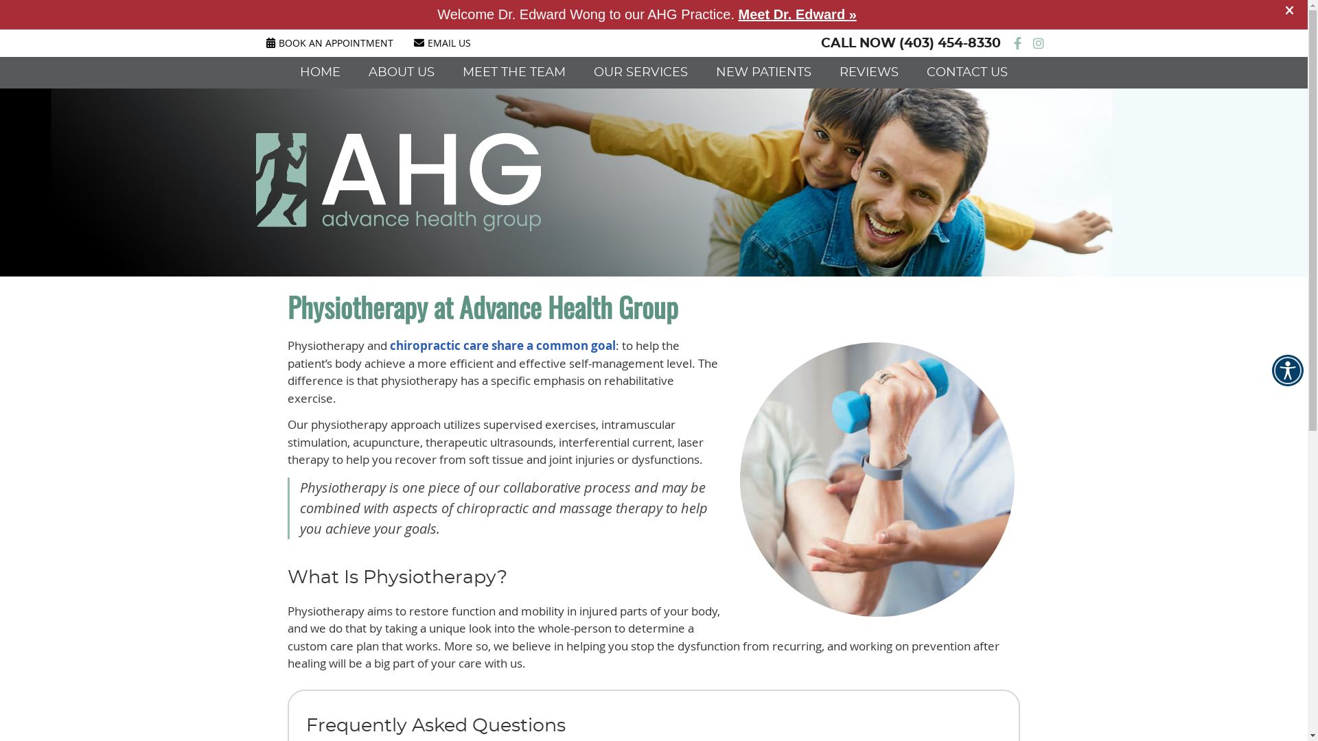 Image resolution: width=1318 pixels, height=741 pixels. I want to click on EMAIL US, so click(442, 43).